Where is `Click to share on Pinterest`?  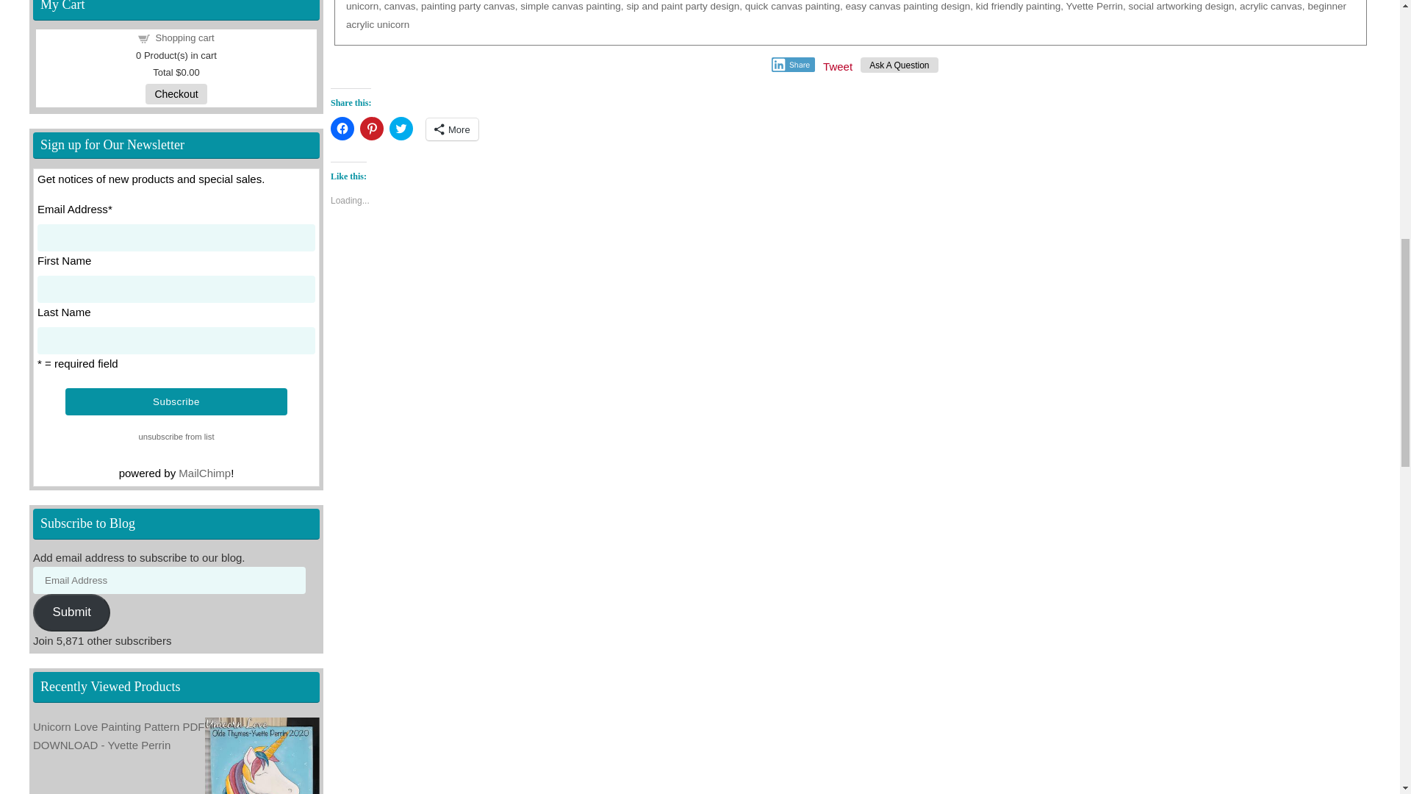
Click to share on Pinterest is located at coordinates (372, 128).